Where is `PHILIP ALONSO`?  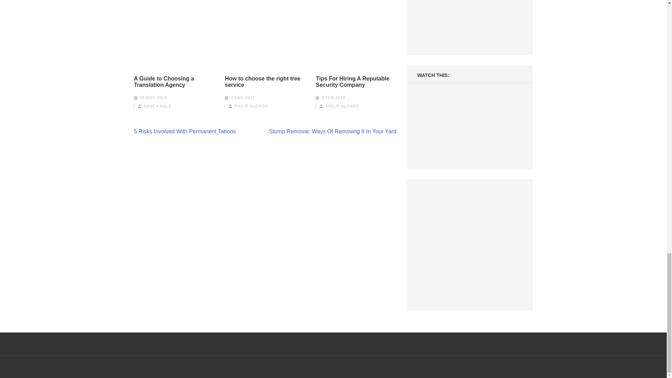 PHILIP ALONSO is located at coordinates (251, 106).